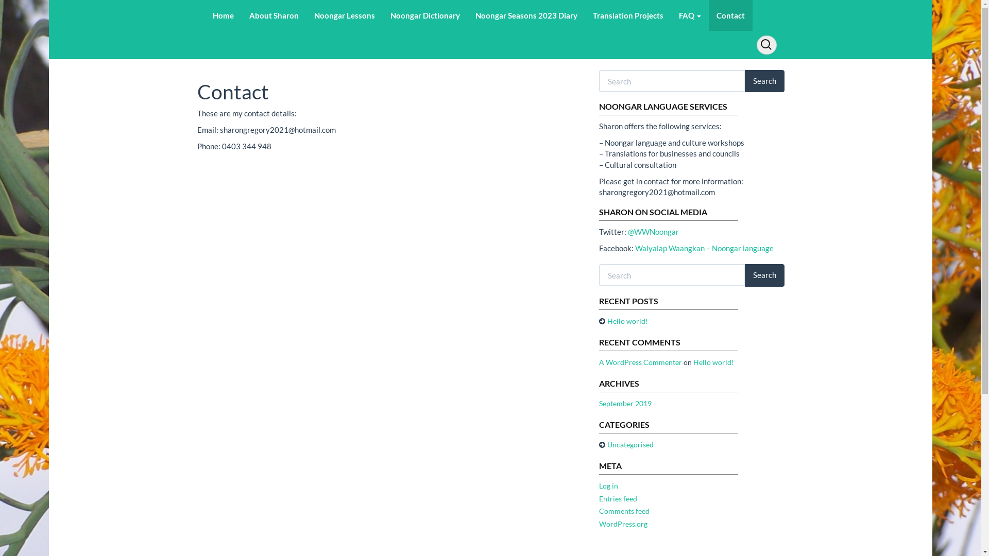 Image resolution: width=989 pixels, height=556 pixels. I want to click on Uncategorised, so click(630, 445).